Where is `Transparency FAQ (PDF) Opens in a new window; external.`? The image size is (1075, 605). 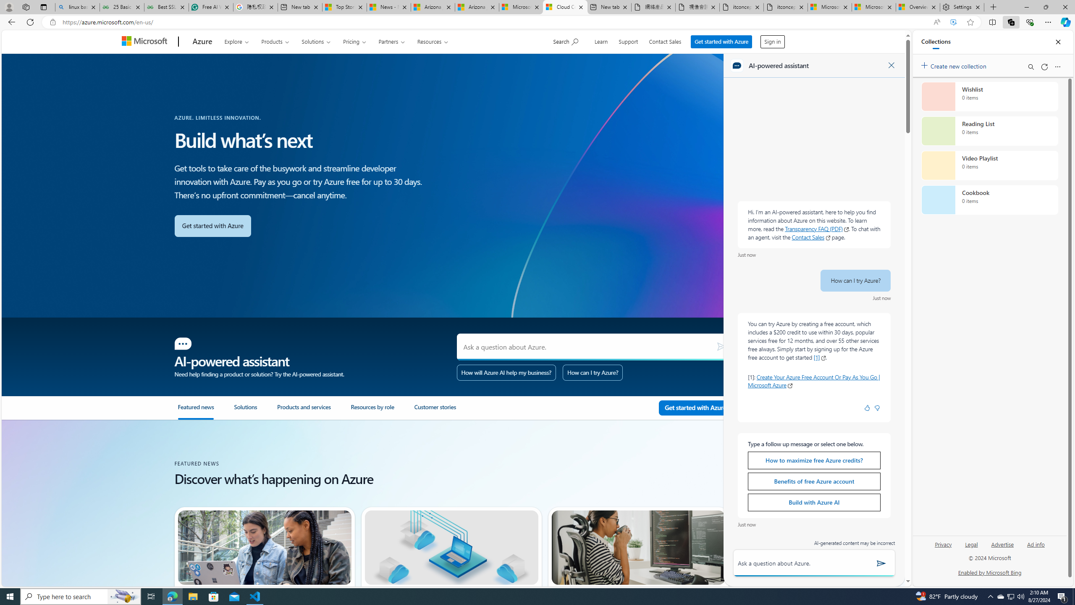
Transparency FAQ (PDF) Opens in a new window; external. is located at coordinates (816, 229).